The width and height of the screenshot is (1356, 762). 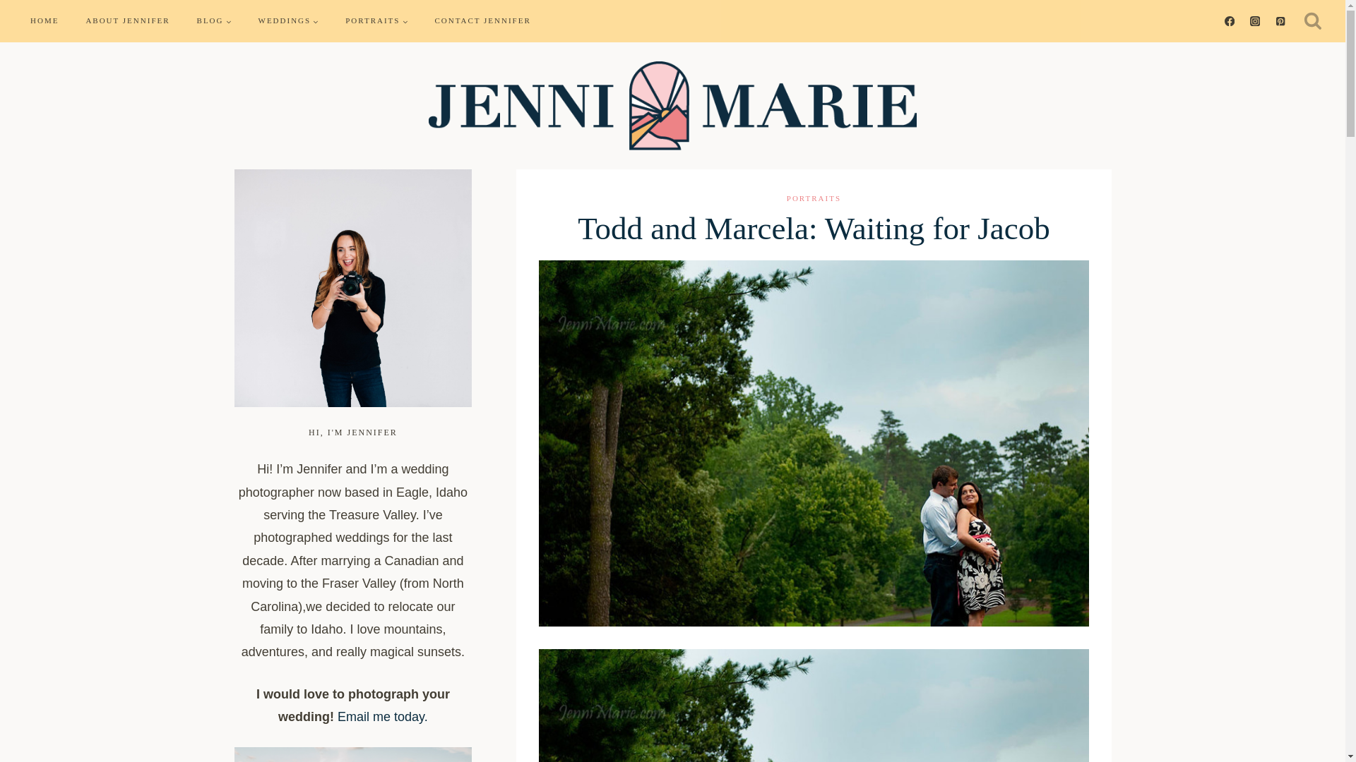 What do you see at coordinates (214, 21) in the screenshot?
I see `BLOG` at bounding box center [214, 21].